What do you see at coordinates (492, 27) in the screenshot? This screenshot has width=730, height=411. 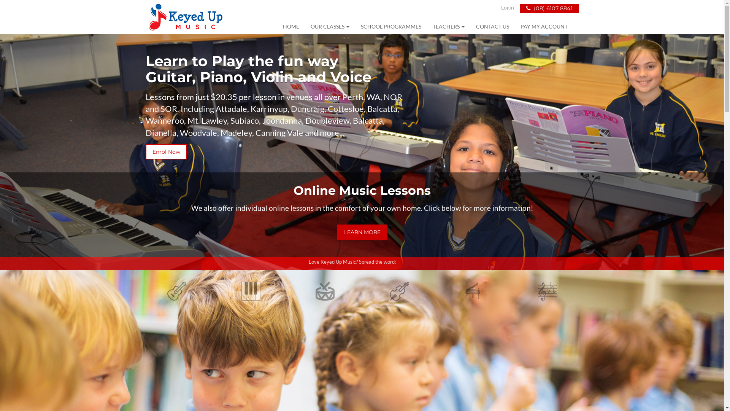 I see `CONTACT US` at bounding box center [492, 27].